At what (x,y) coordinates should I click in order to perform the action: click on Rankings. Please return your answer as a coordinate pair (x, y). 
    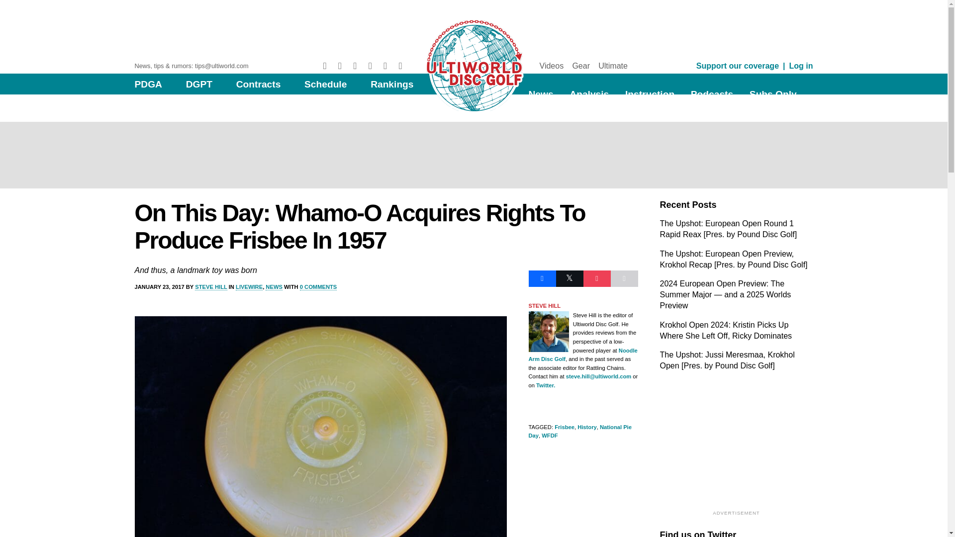
    Looking at the image, I should click on (392, 84).